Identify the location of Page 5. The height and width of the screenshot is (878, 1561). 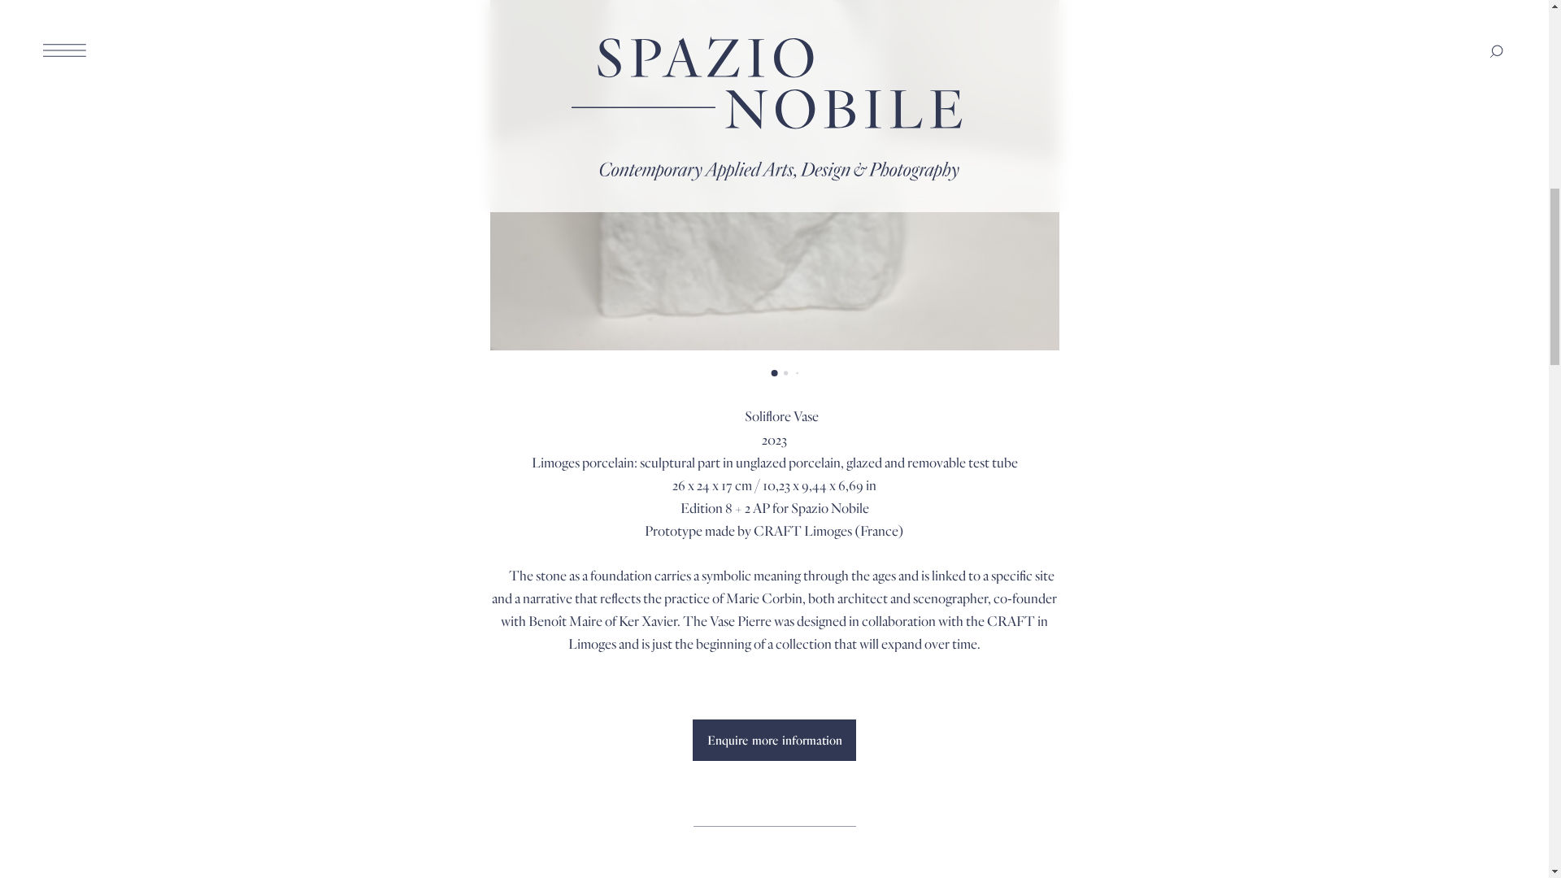
(774, 610).